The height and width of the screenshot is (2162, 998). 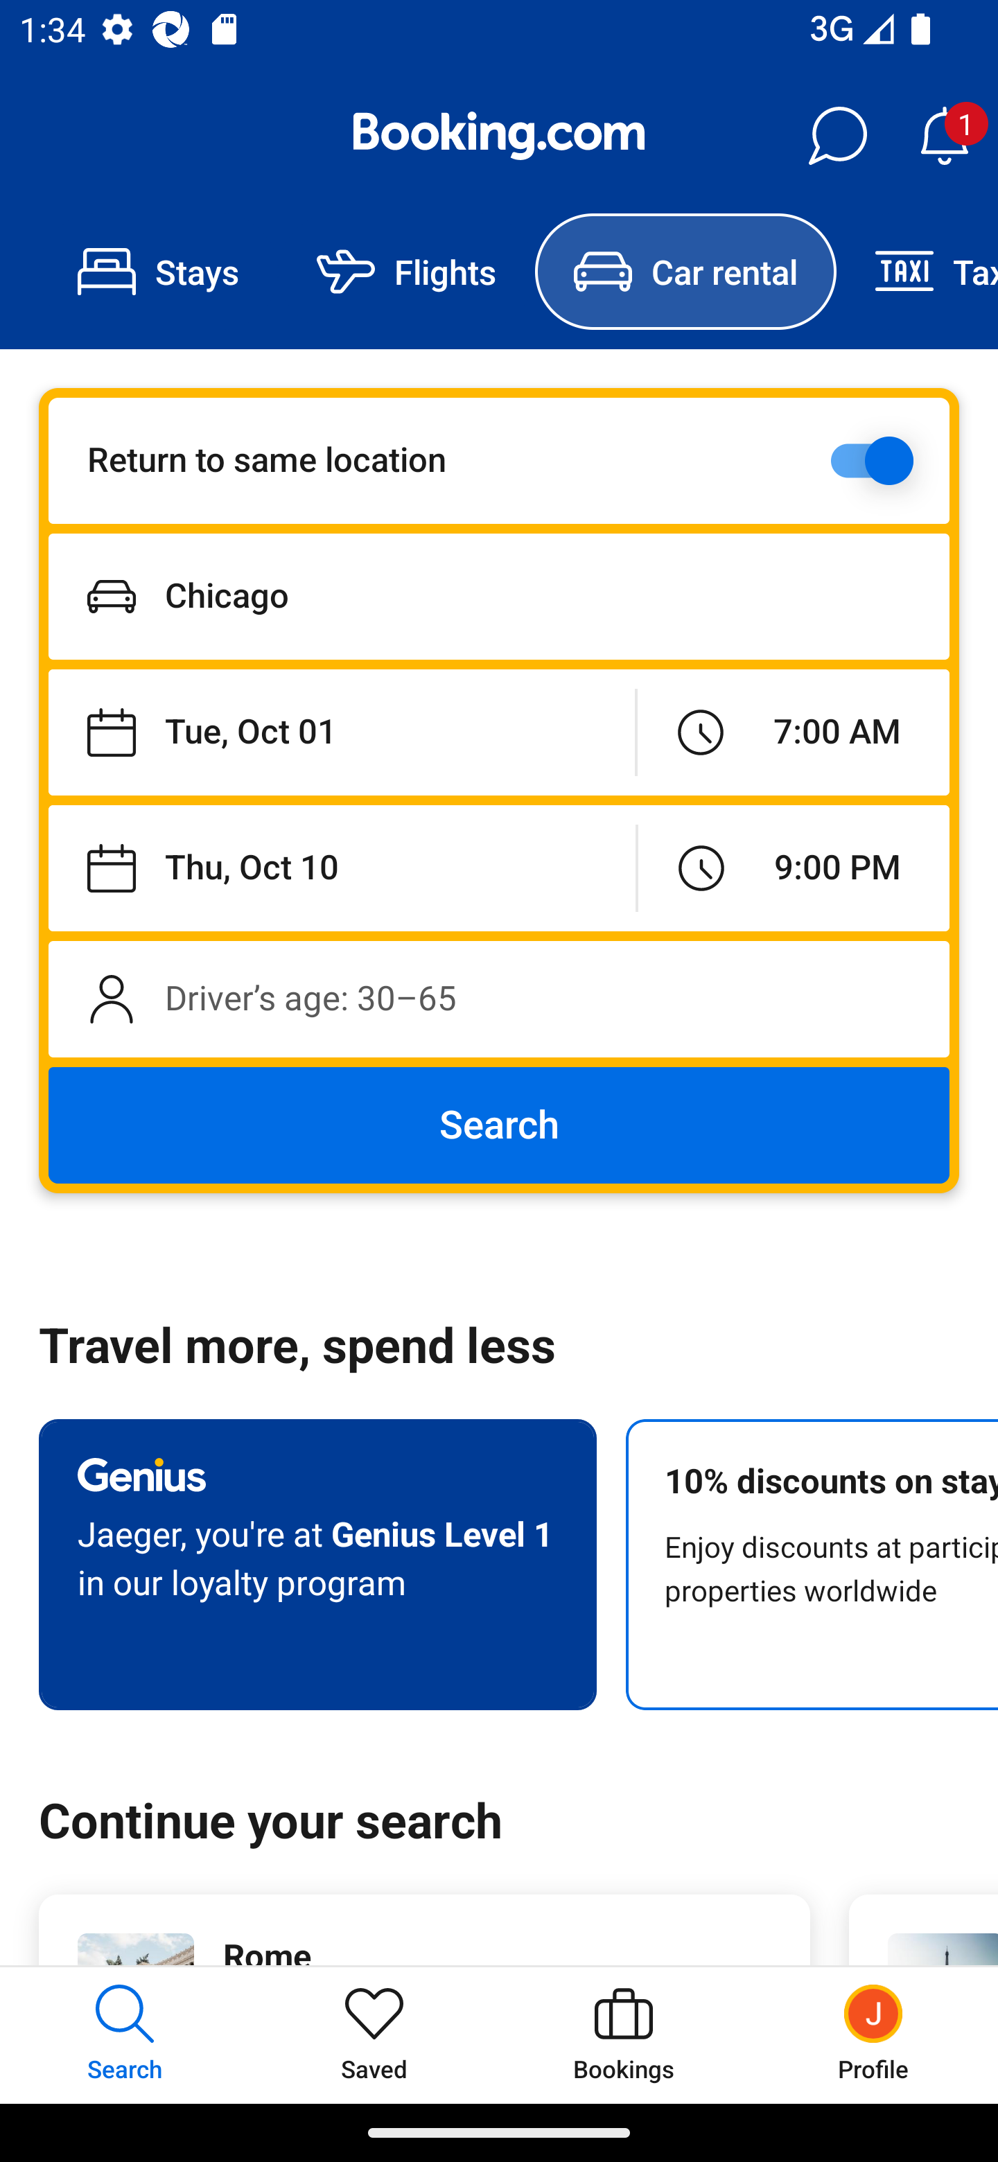 What do you see at coordinates (499, 1125) in the screenshot?
I see `Search` at bounding box center [499, 1125].